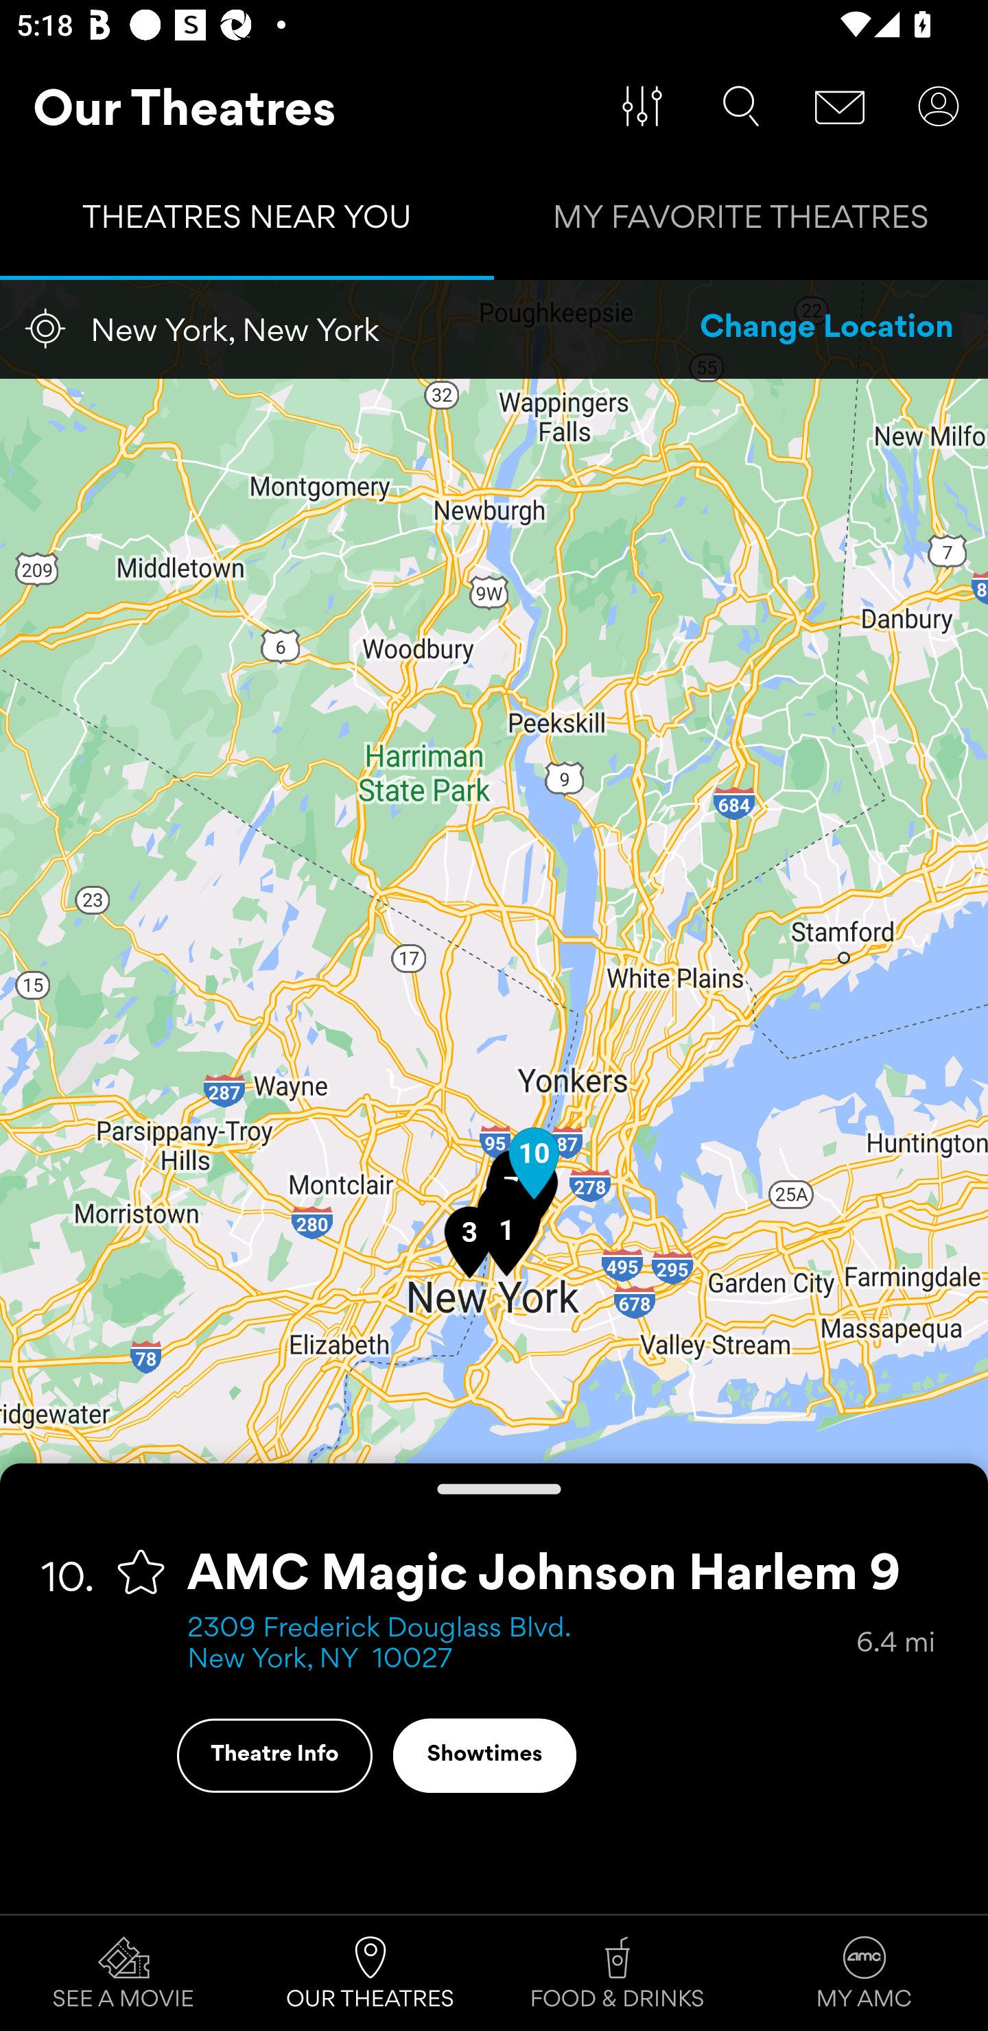 The image size is (988, 2031). Describe the element at coordinates (274, 1755) in the screenshot. I see `Theatre Info` at that location.